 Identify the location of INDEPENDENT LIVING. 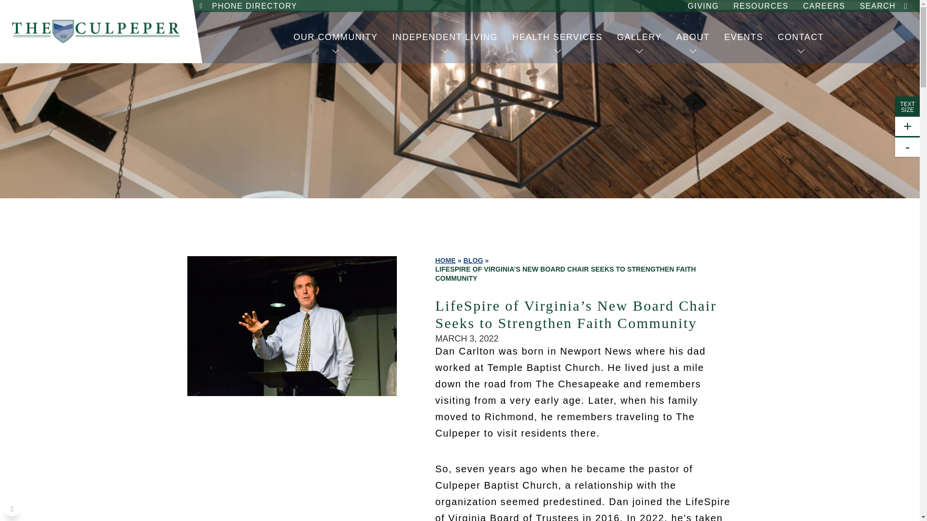
(445, 37).